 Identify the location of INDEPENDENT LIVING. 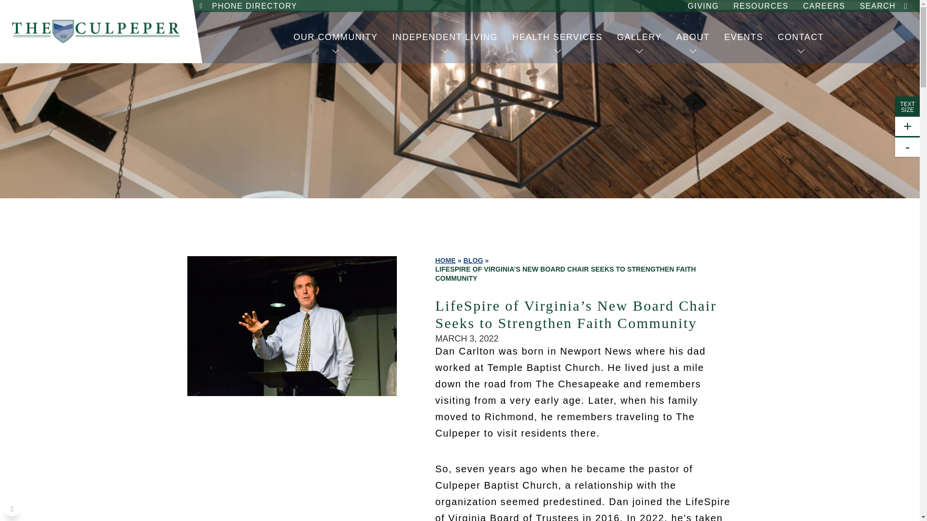
(445, 37).